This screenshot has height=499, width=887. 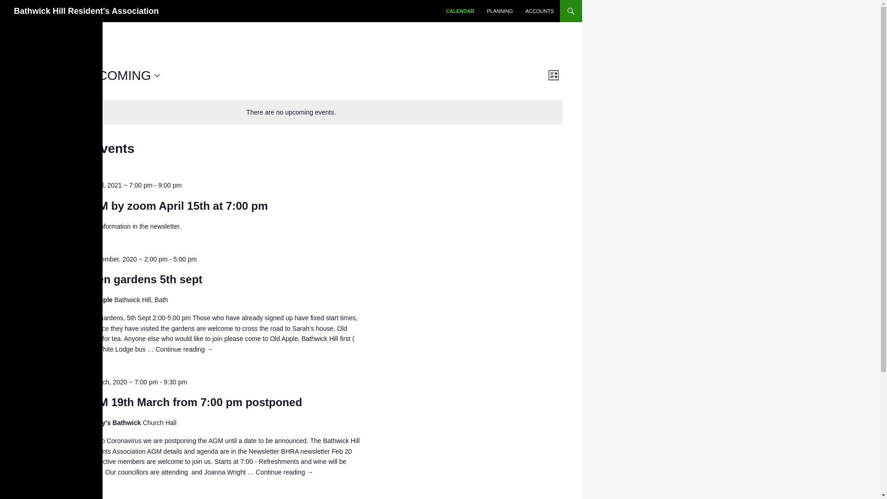 What do you see at coordinates (460, 11) in the screenshot?
I see `CALENDAR` at bounding box center [460, 11].